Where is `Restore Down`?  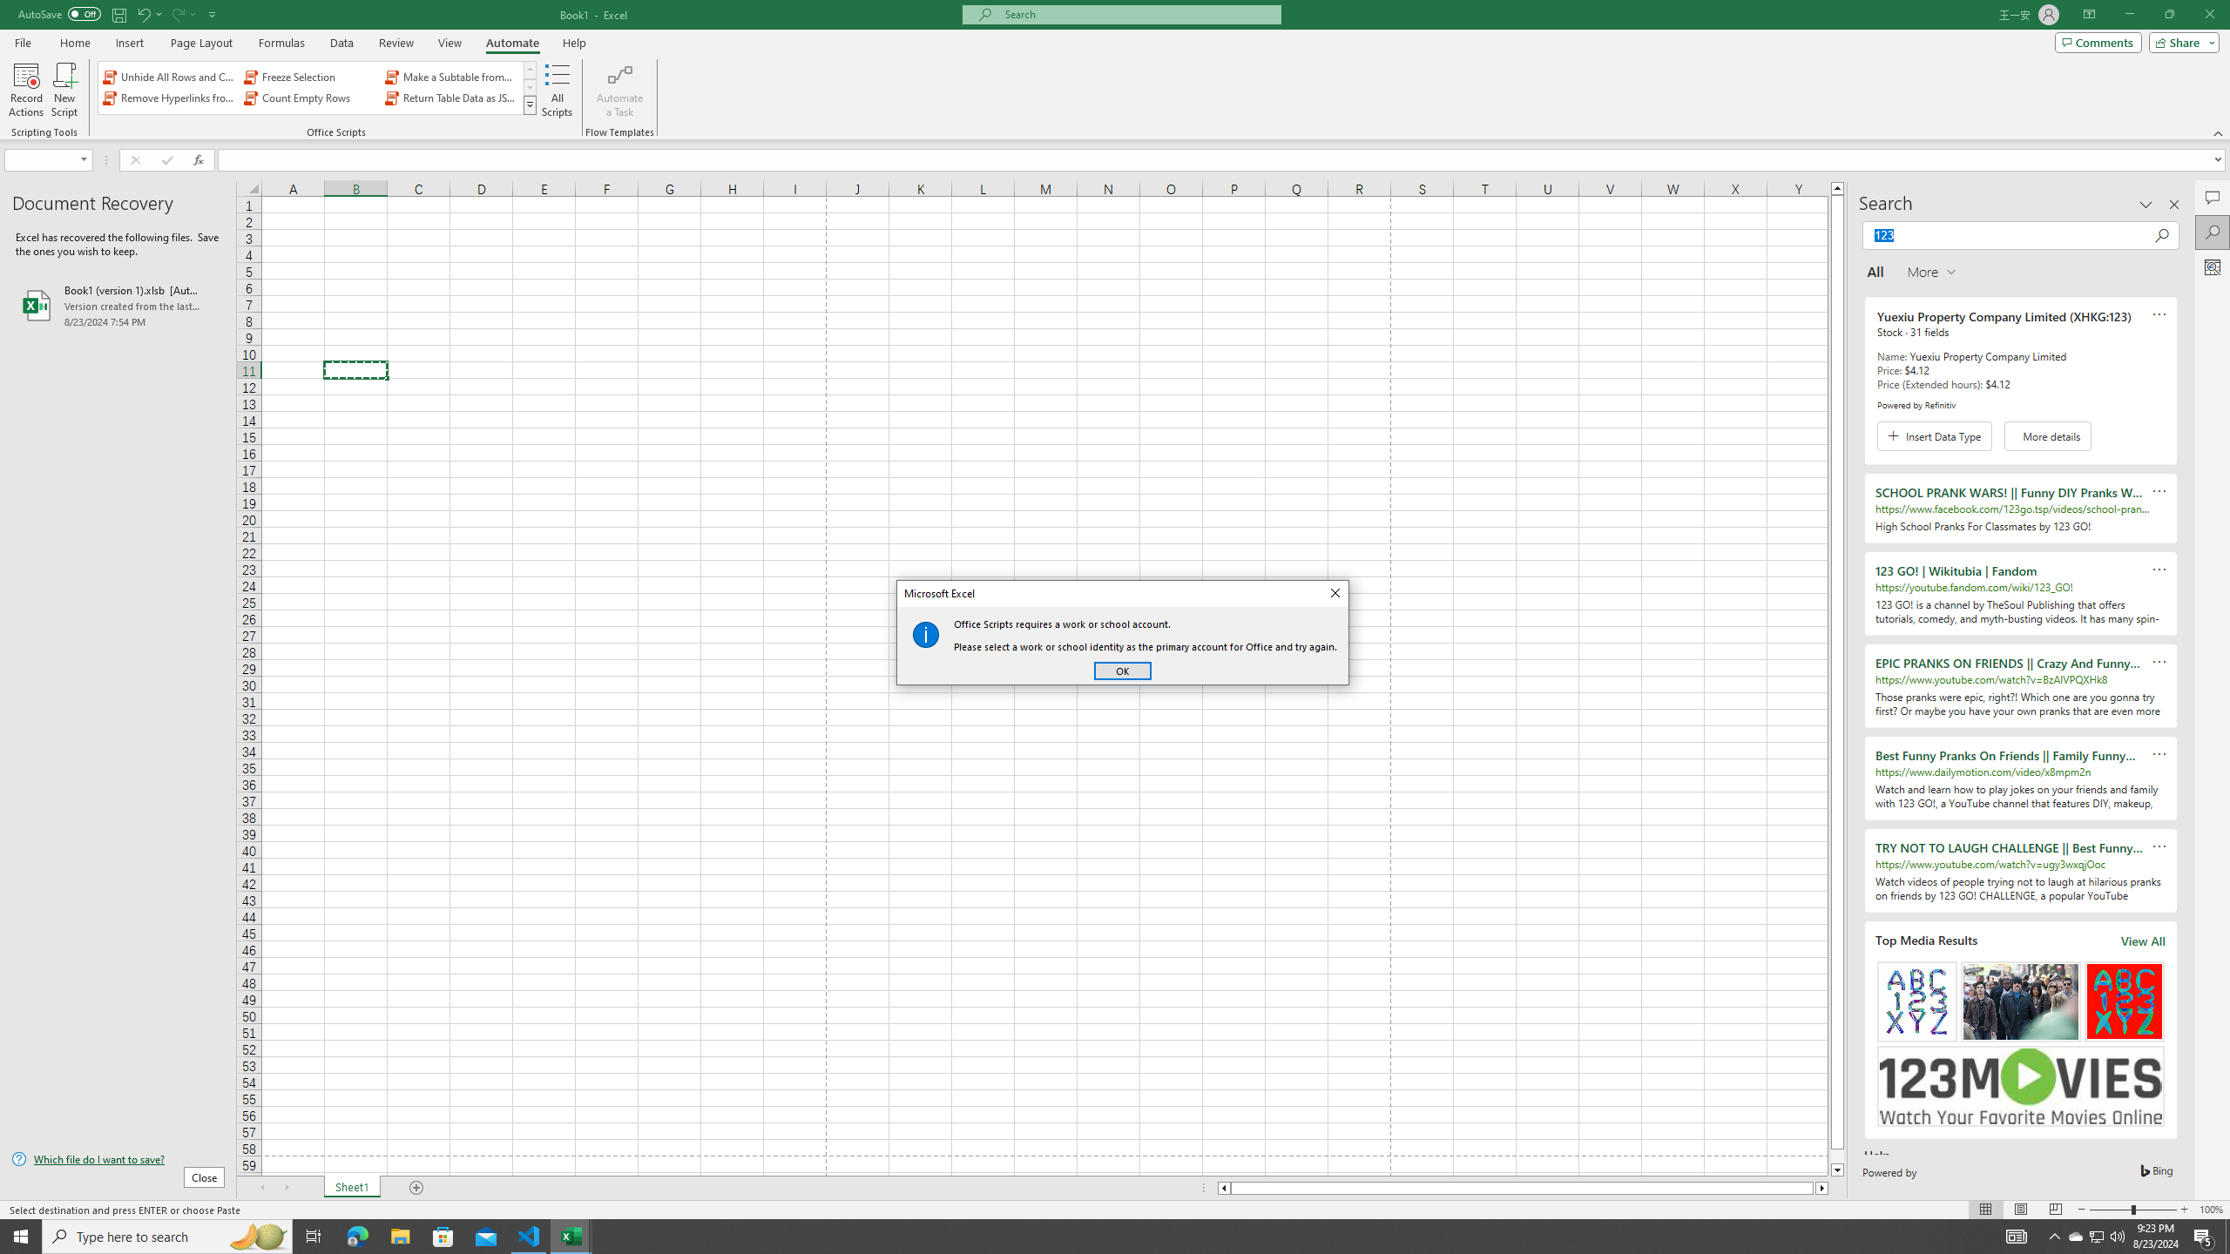
Restore Down is located at coordinates (2169, 15).